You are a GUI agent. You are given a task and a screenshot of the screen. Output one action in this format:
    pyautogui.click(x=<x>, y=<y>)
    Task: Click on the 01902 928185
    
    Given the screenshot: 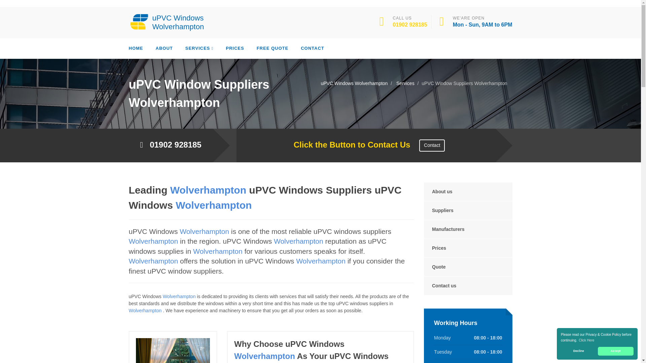 What is the action you would take?
    pyautogui.click(x=410, y=25)
    